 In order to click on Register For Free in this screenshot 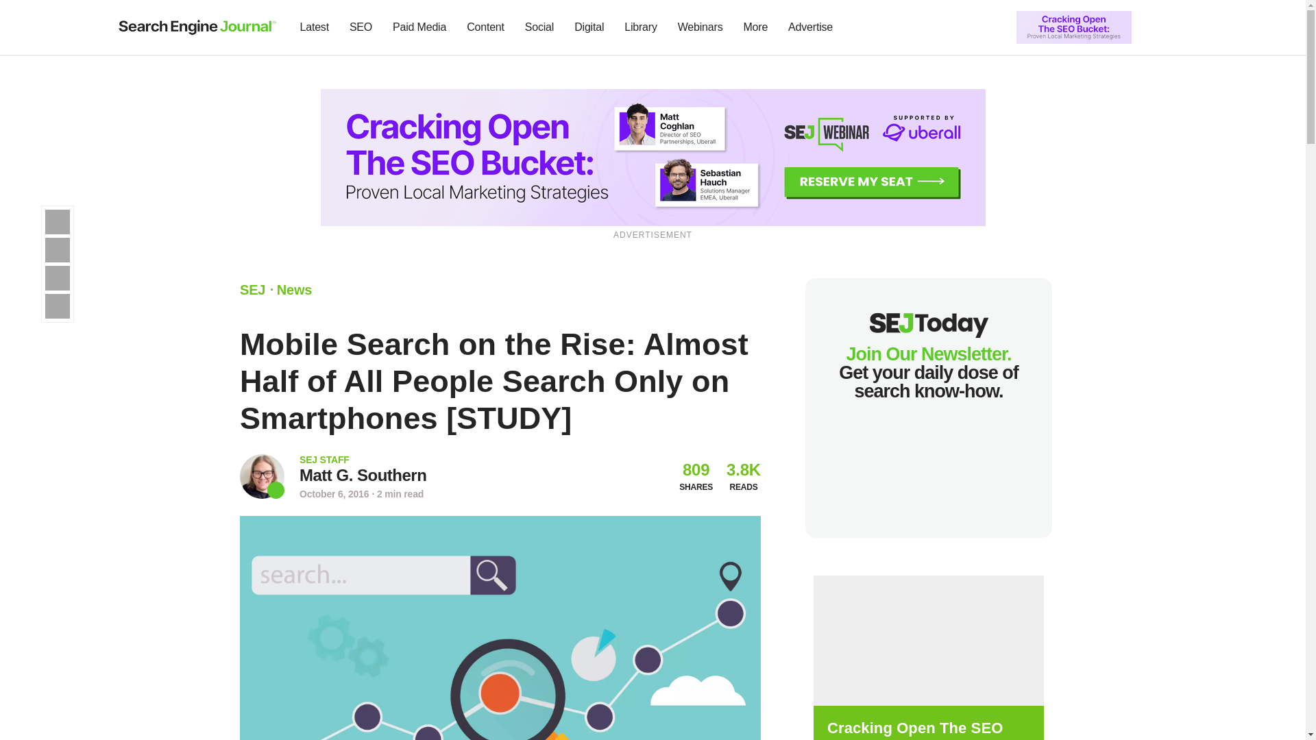, I will do `click(653, 156)`.